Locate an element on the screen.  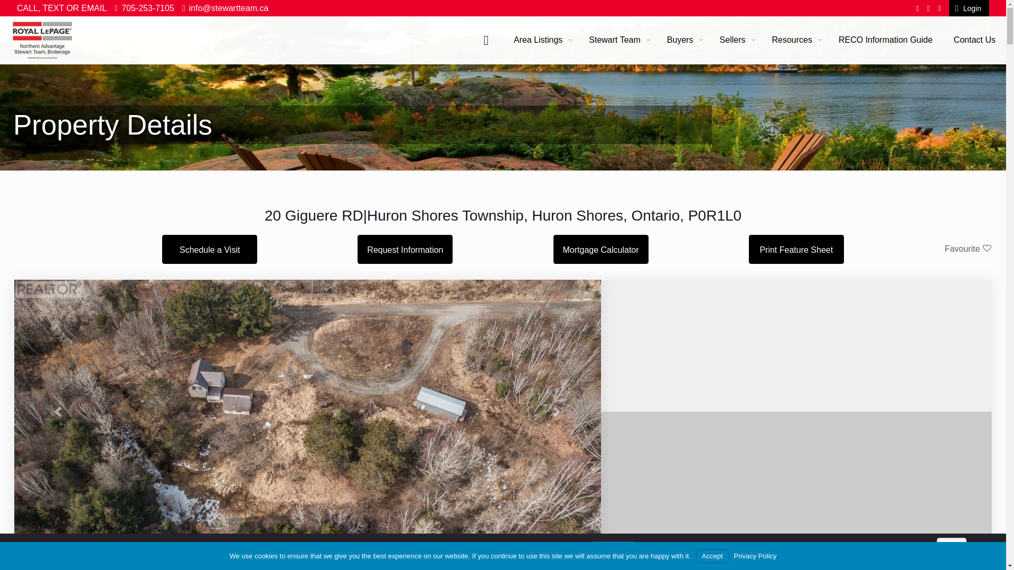
Buyers is located at coordinates (682, 40).